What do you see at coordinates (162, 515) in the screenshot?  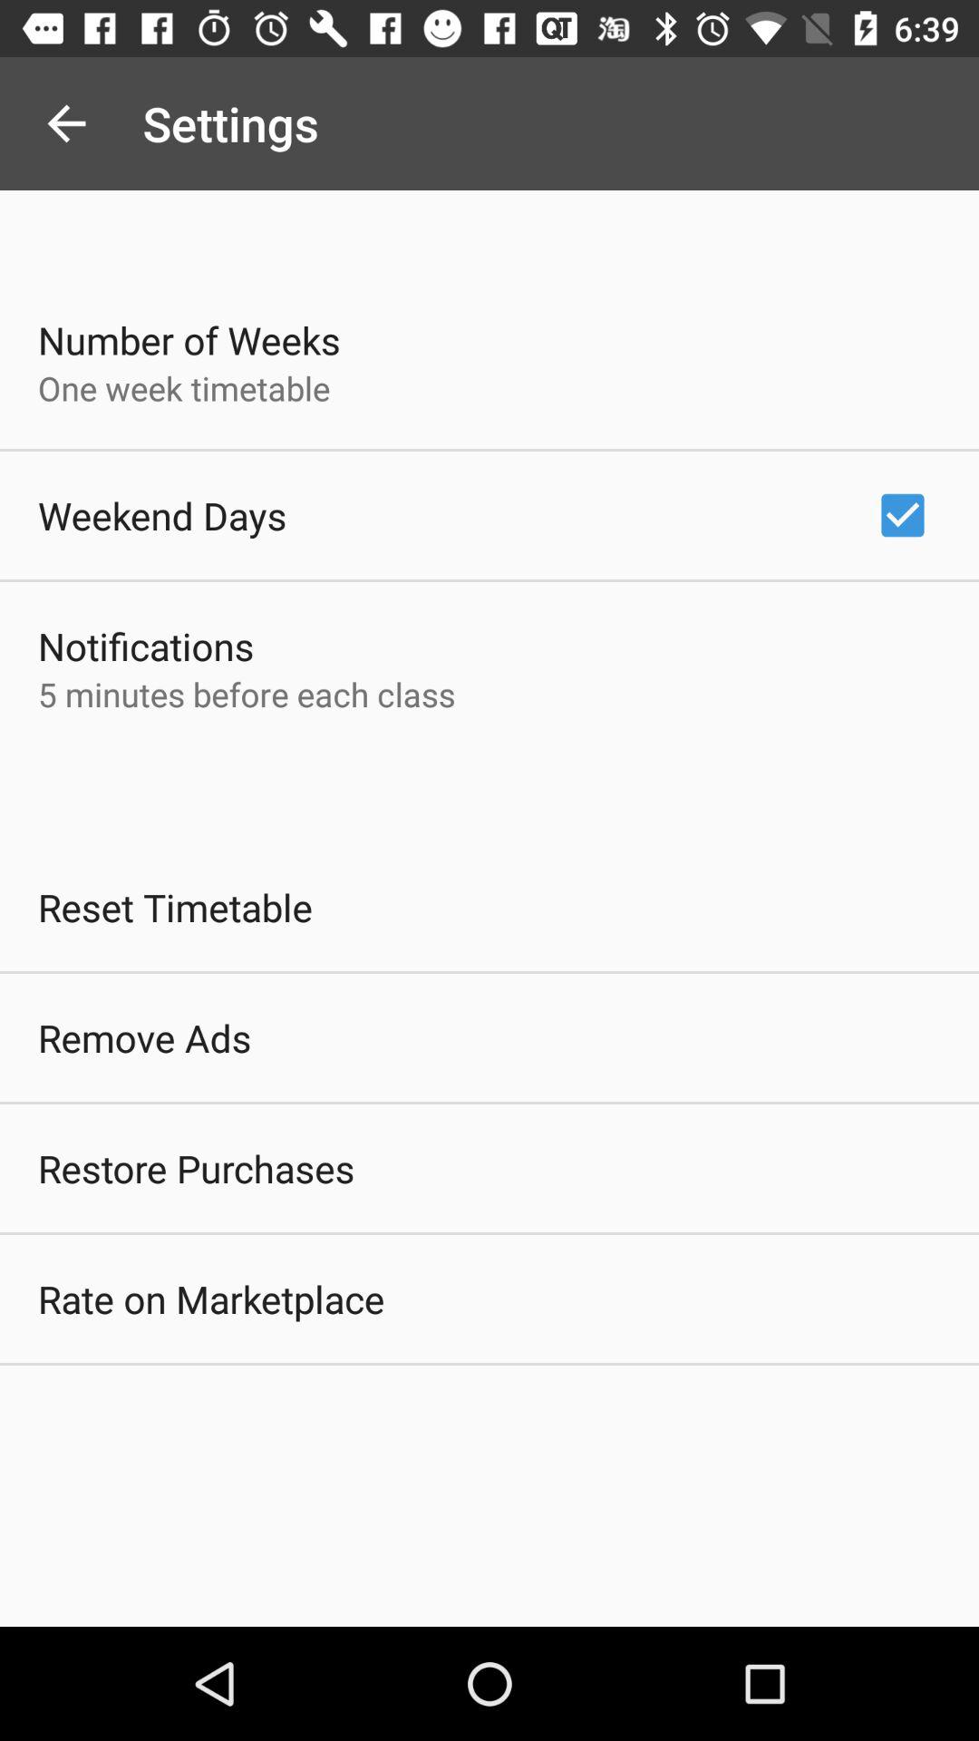 I see `swipe to the weekend days` at bounding box center [162, 515].